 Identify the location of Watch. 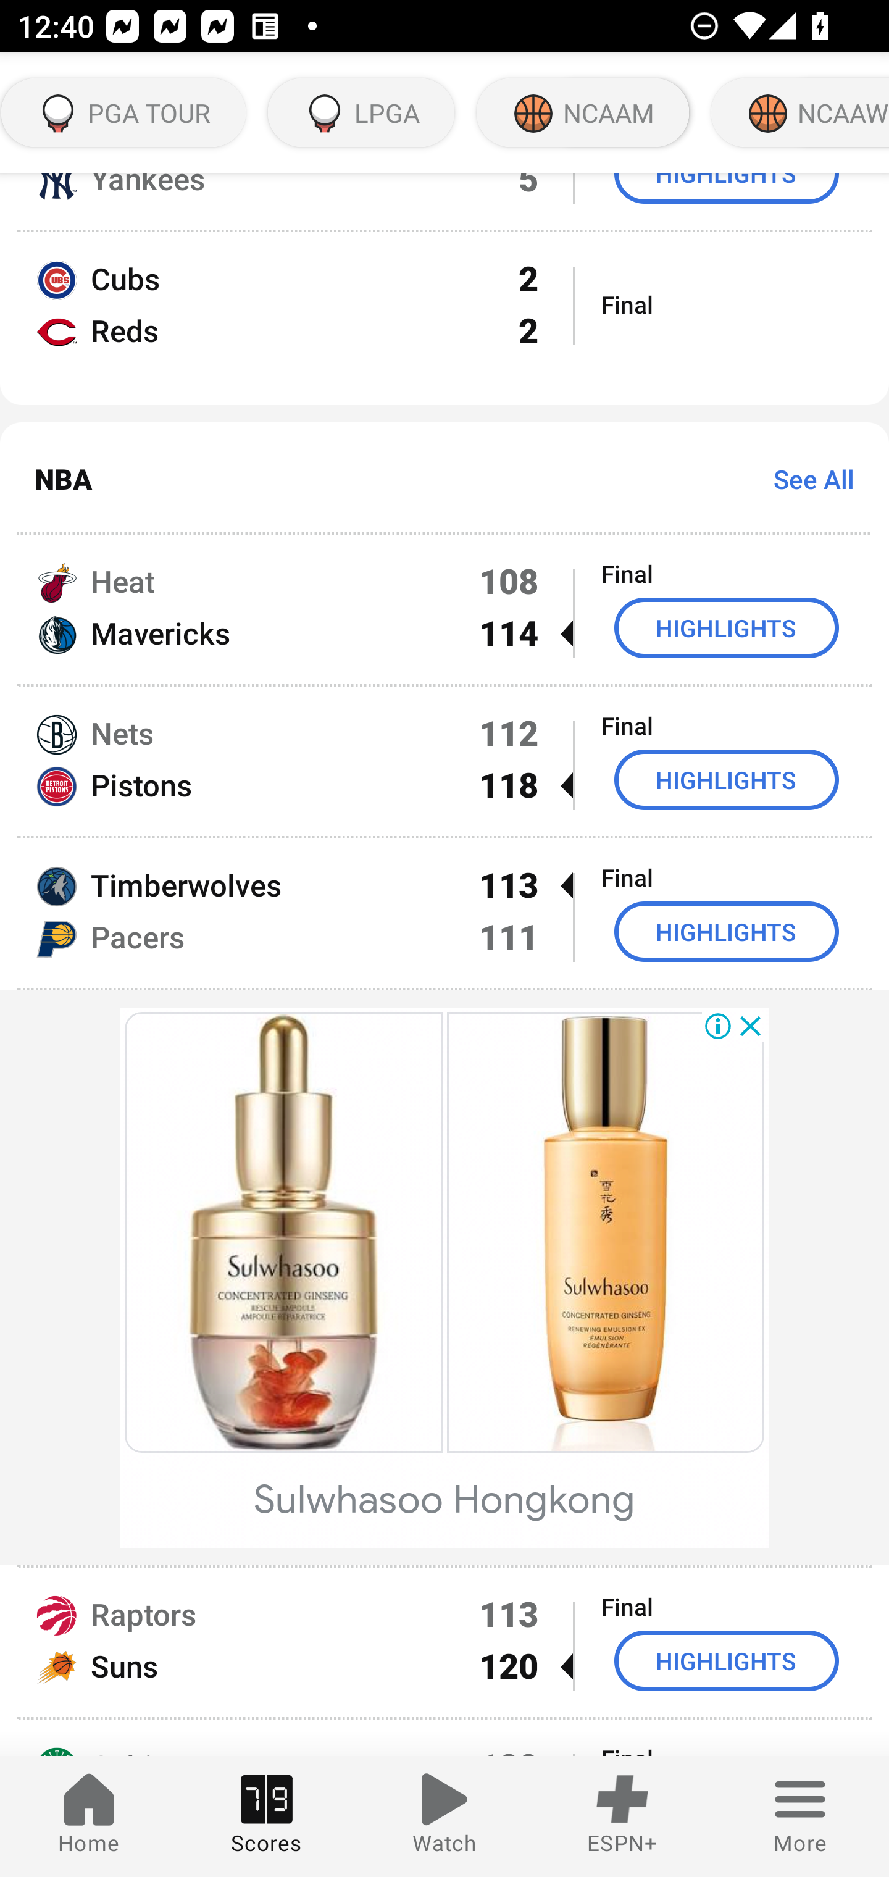
(444, 1816).